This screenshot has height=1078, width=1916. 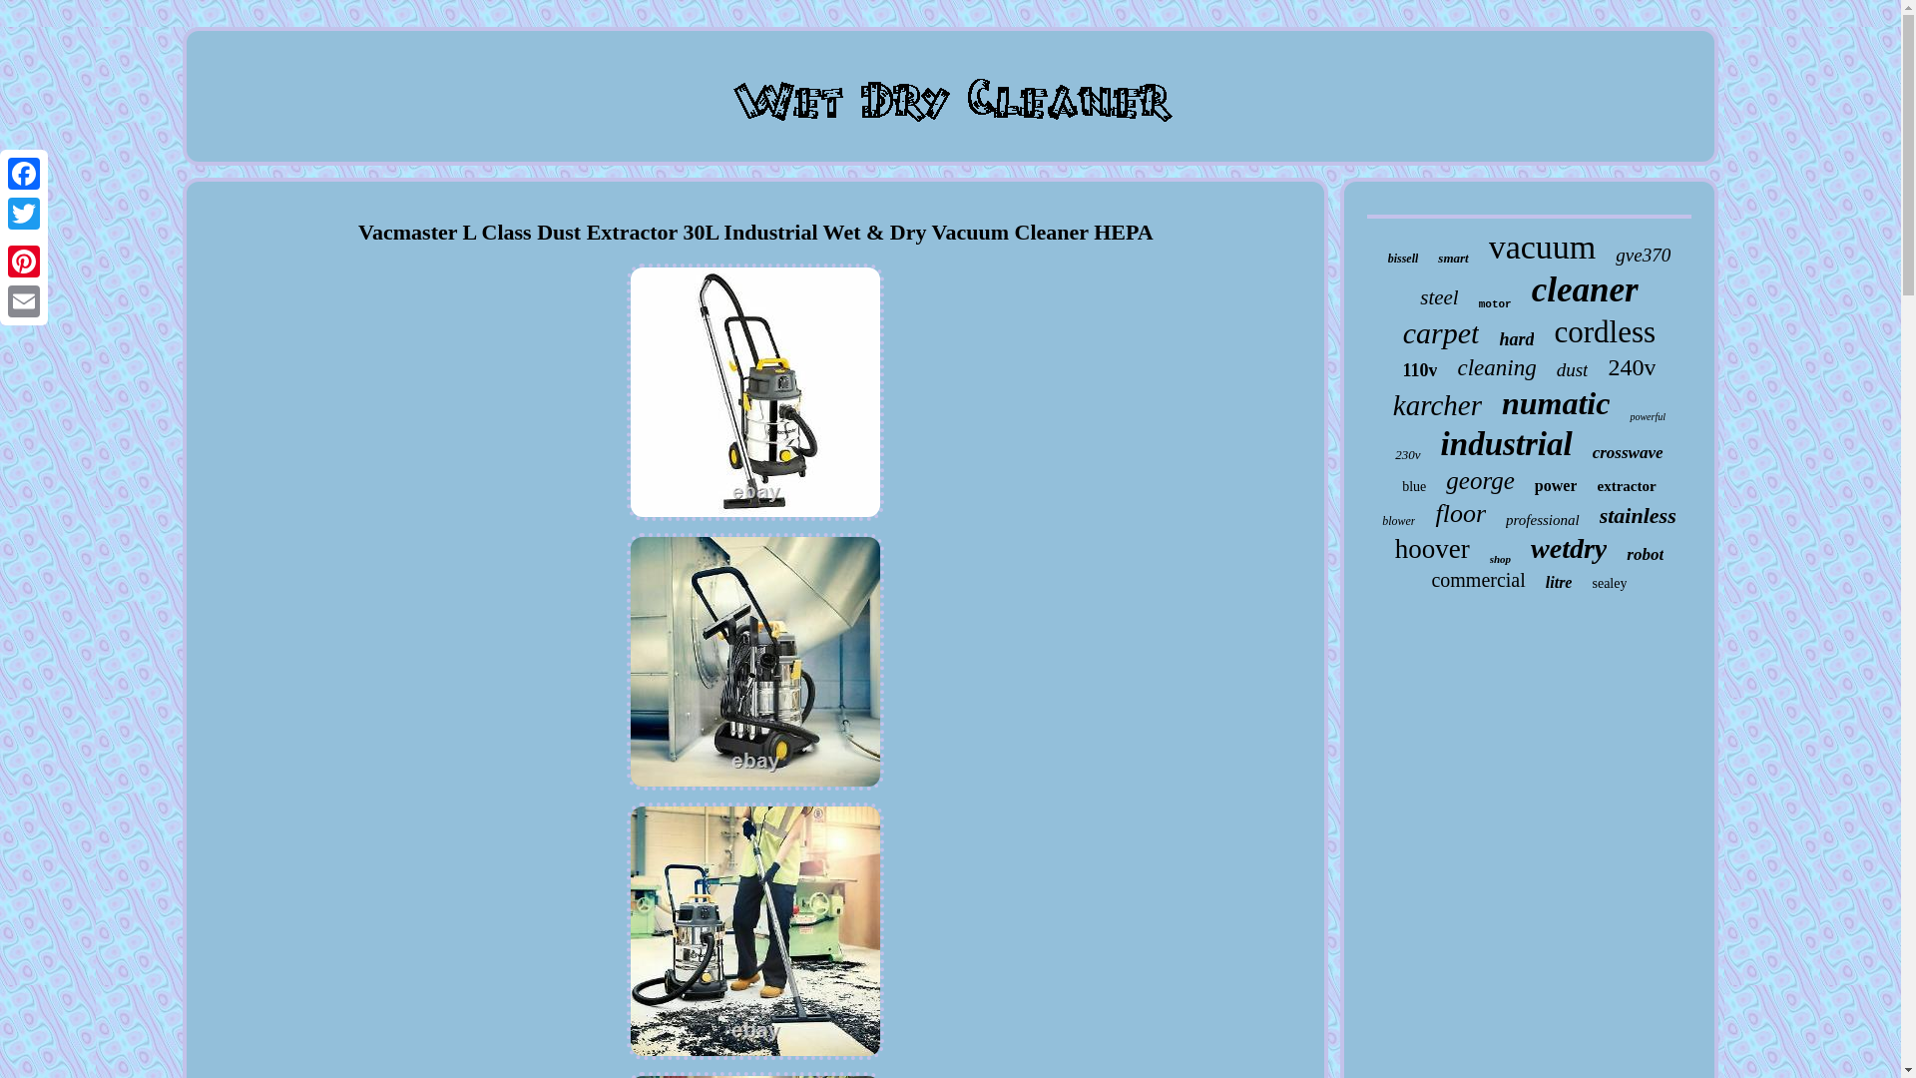 What do you see at coordinates (24, 261) in the screenshot?
I see `Pinterest` at bounding box center [24, 261].